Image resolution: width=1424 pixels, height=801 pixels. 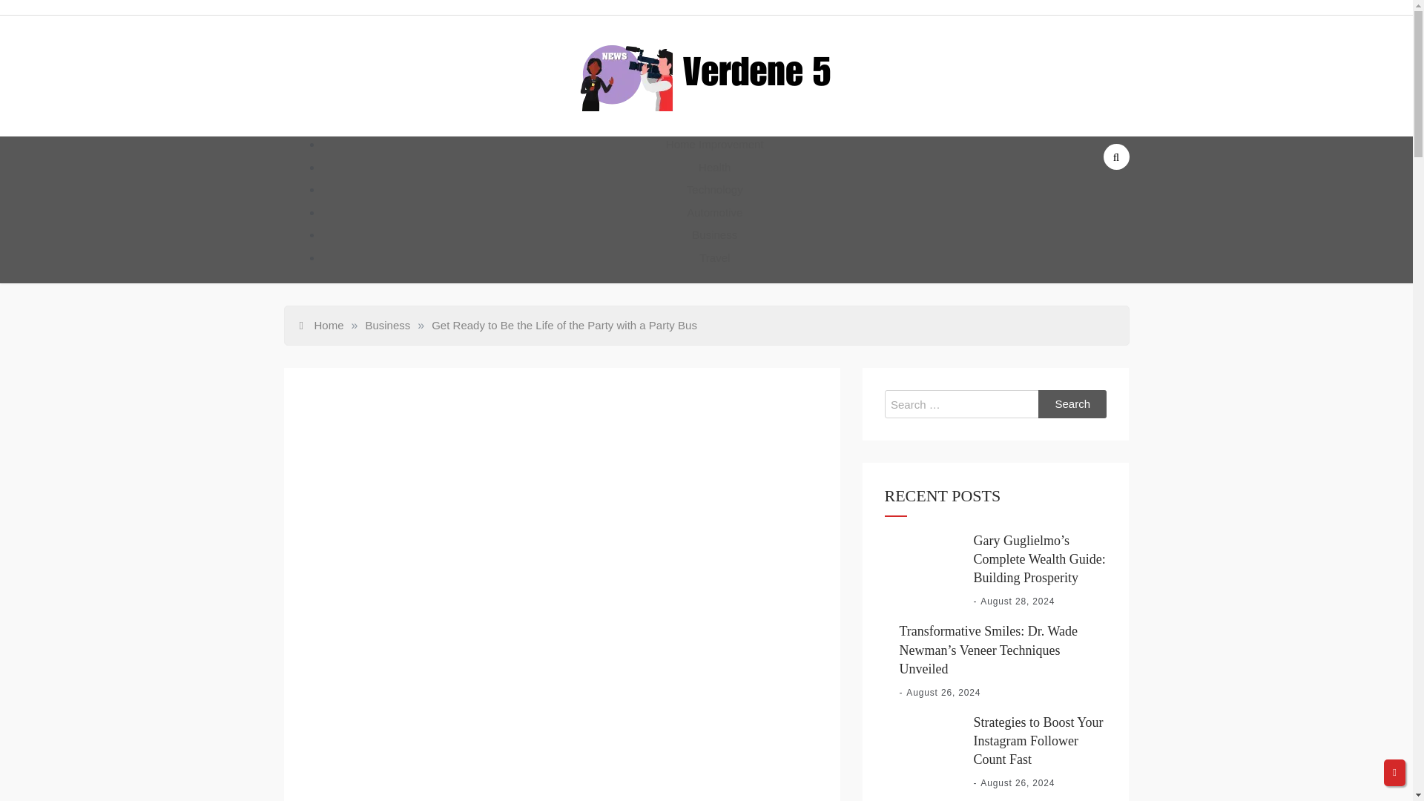 I want to click on Business, so click(x=387, y=325).